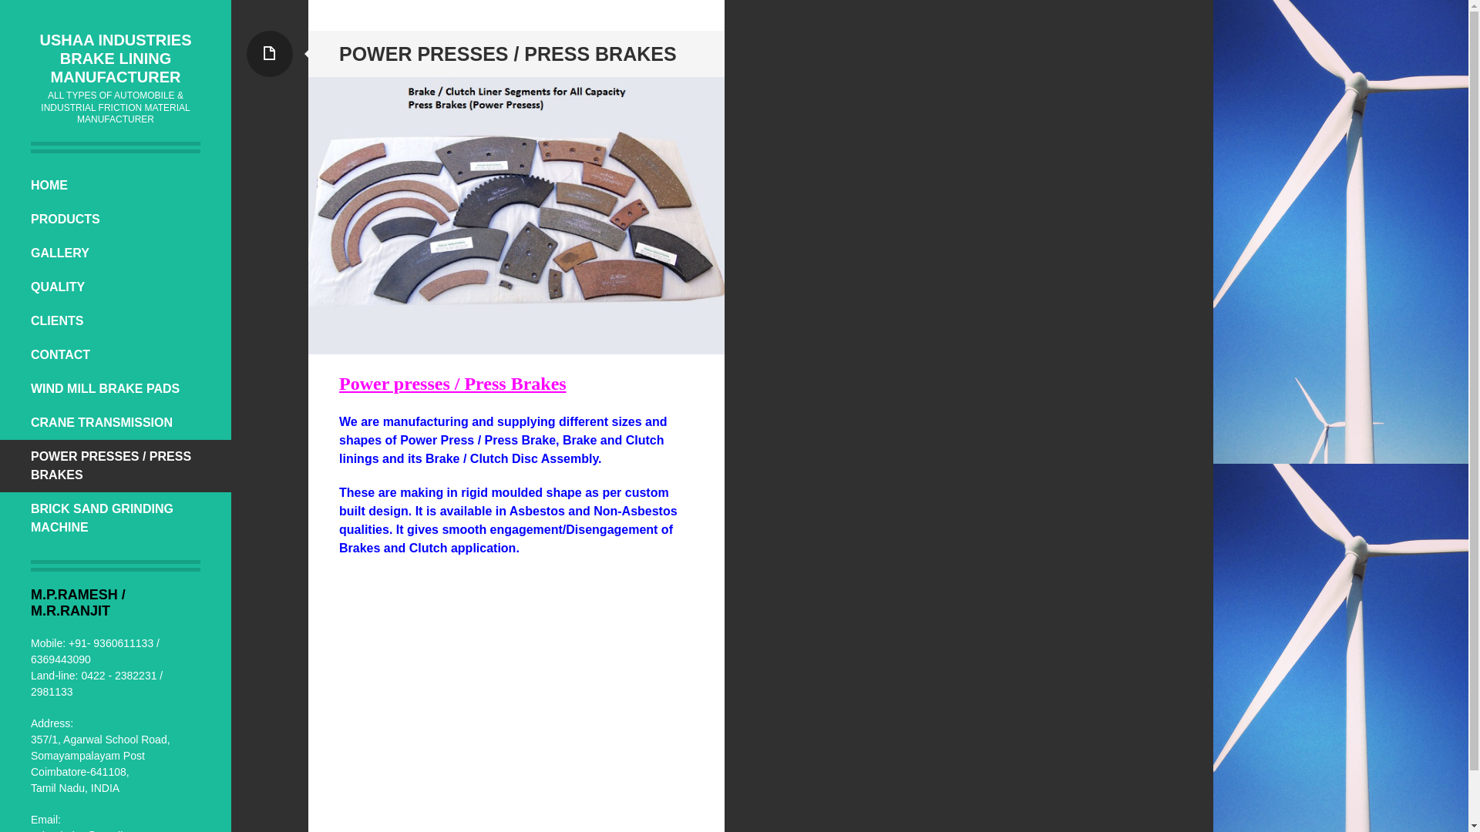 This screenshot has width=1480, height=832. What do you see at coordinates (116, 423) in the screenshot?
I see `CRANE TRANSMISSION` at bounding box center [116, 423].